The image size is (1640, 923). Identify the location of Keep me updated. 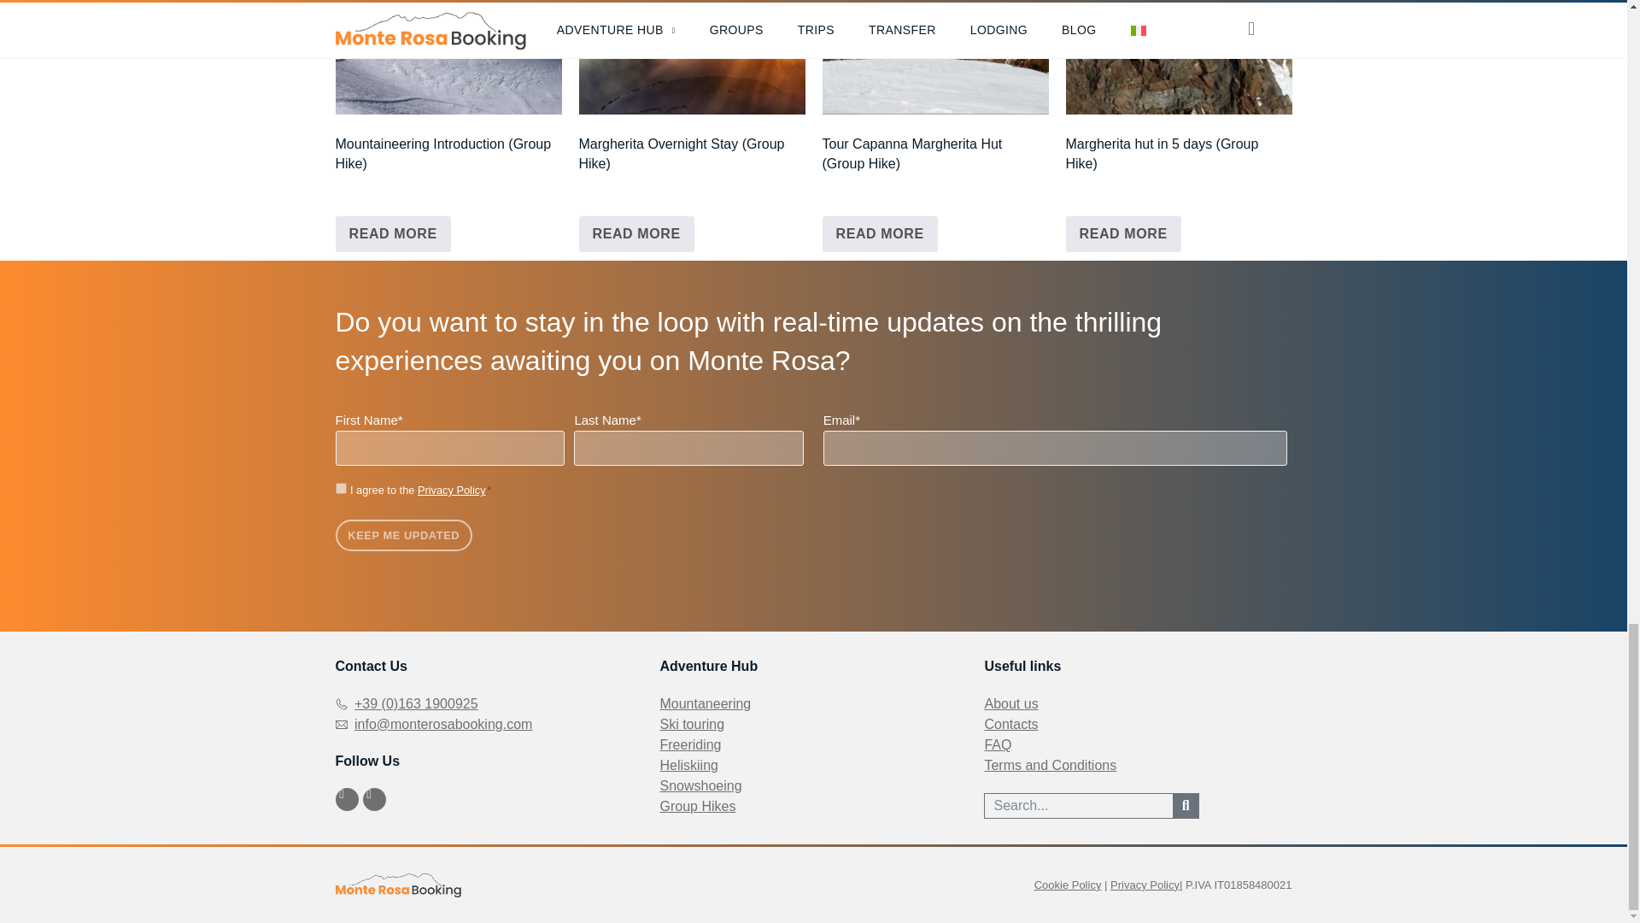
(403, 535).